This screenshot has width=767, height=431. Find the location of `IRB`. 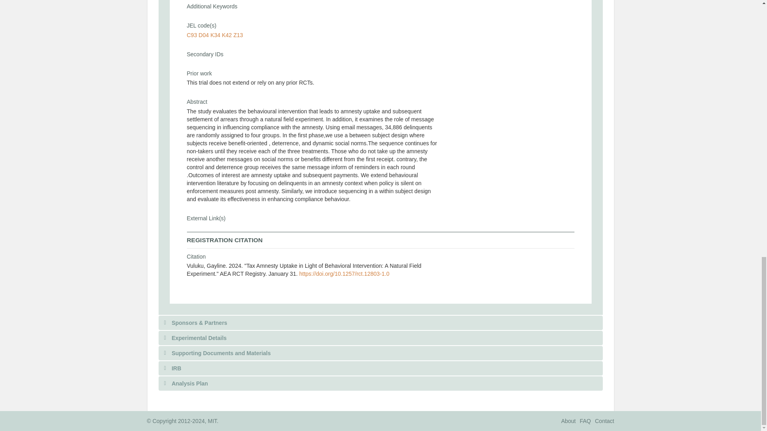

IRB is located at coordinates (380, 368).